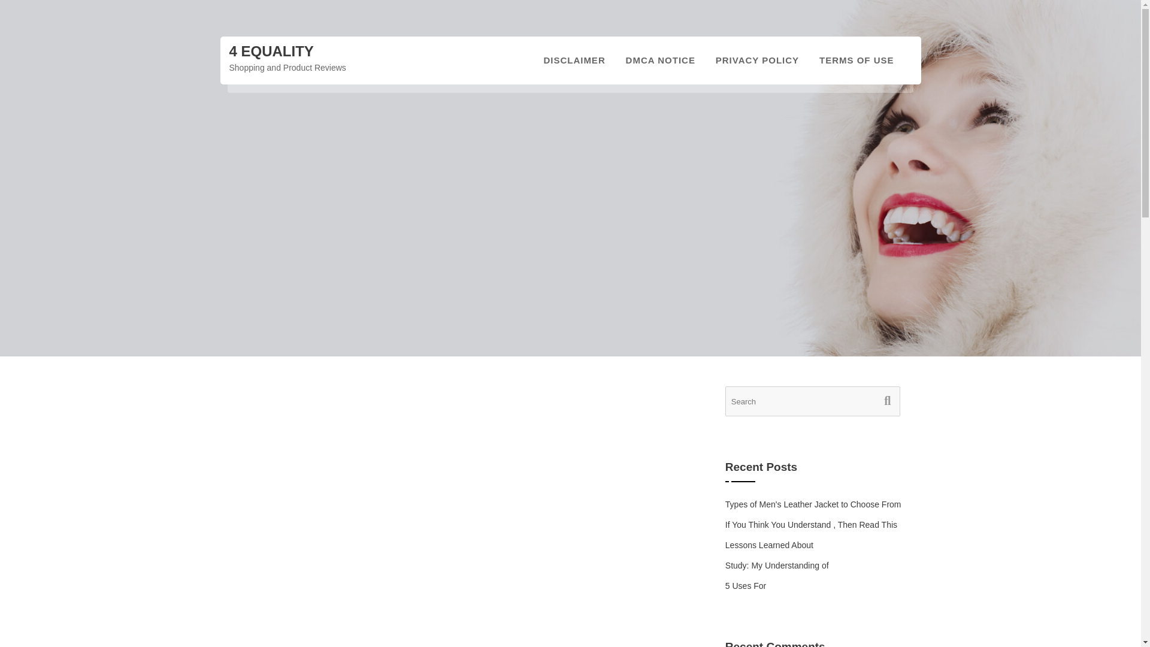 This screenshot has width=1150, height=647. I want to click on 4 EQUALITY, so click(271, 52).